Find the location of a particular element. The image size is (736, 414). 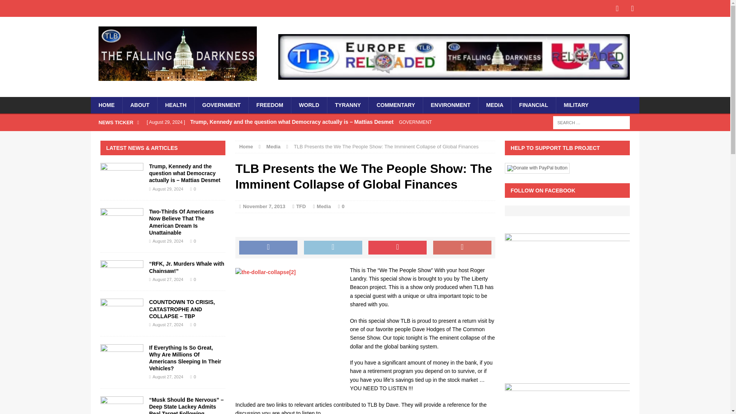

Media is located at coordinates (273, 146).